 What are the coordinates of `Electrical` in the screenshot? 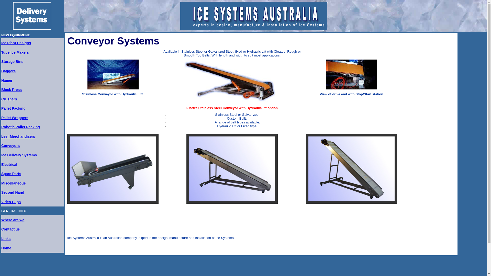 It's located at (9, 165).